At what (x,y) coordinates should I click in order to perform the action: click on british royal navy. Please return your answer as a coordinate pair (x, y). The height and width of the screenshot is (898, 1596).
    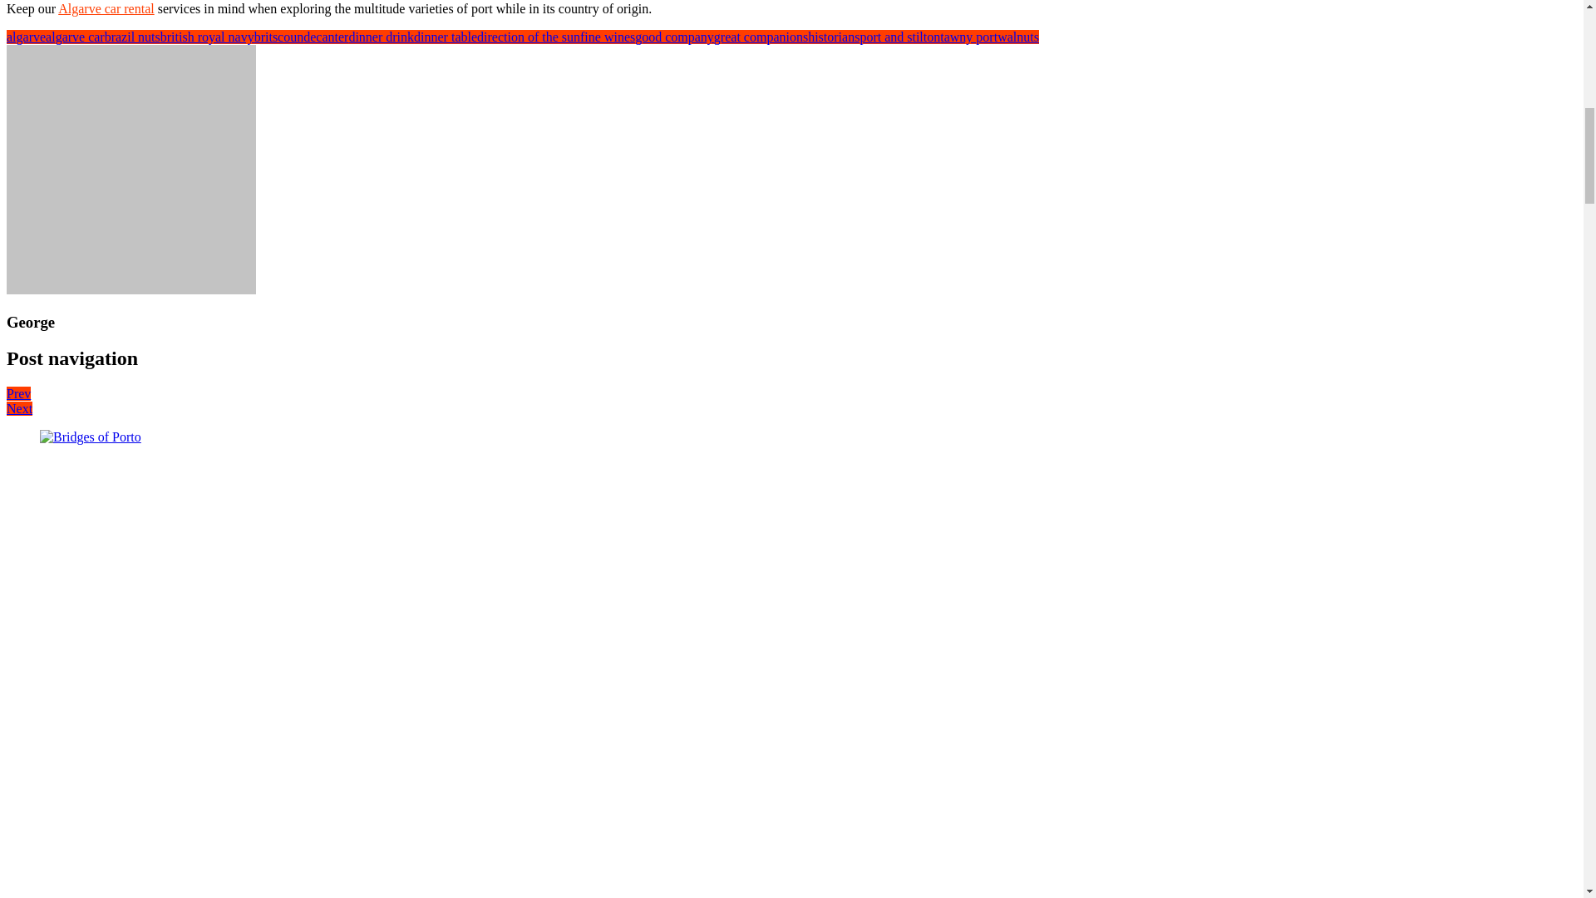
    Looking at the image, I should click on (207, 37).